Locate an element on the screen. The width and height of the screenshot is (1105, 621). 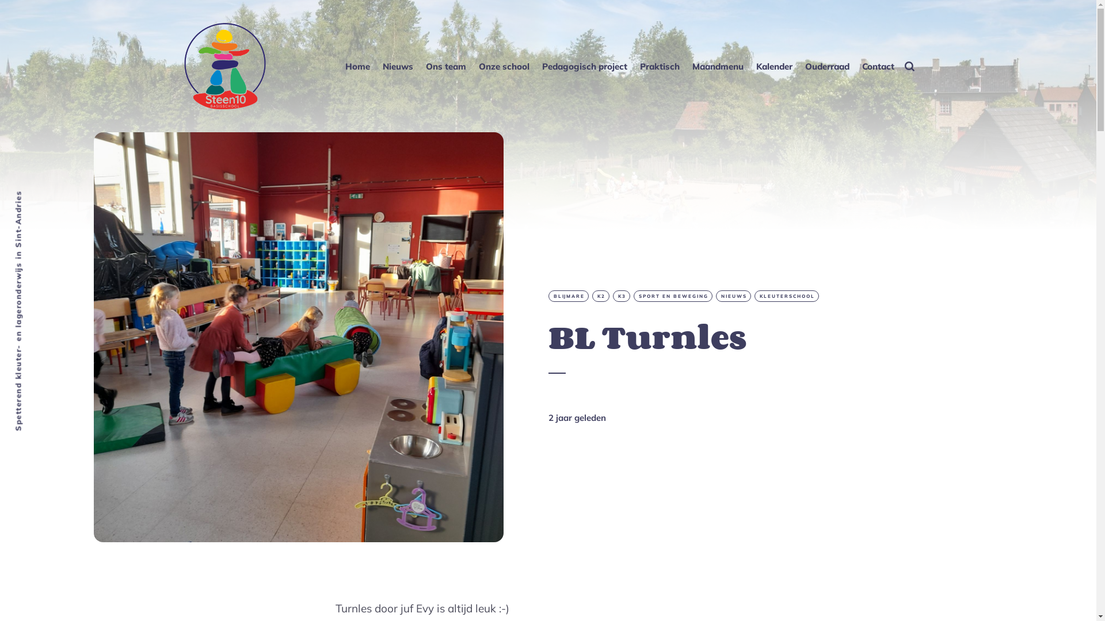
K3 is located at coordinates (621, 296).